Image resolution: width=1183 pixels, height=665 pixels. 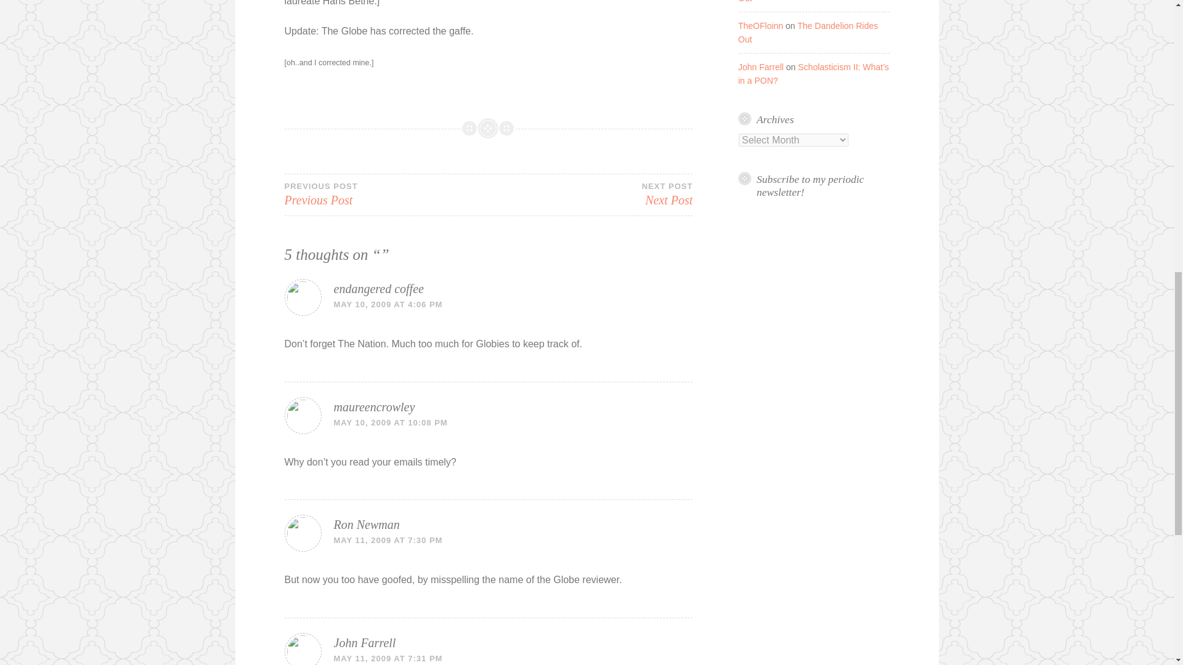 I want to click on TheOFloinn, so click(x=386, y=193).